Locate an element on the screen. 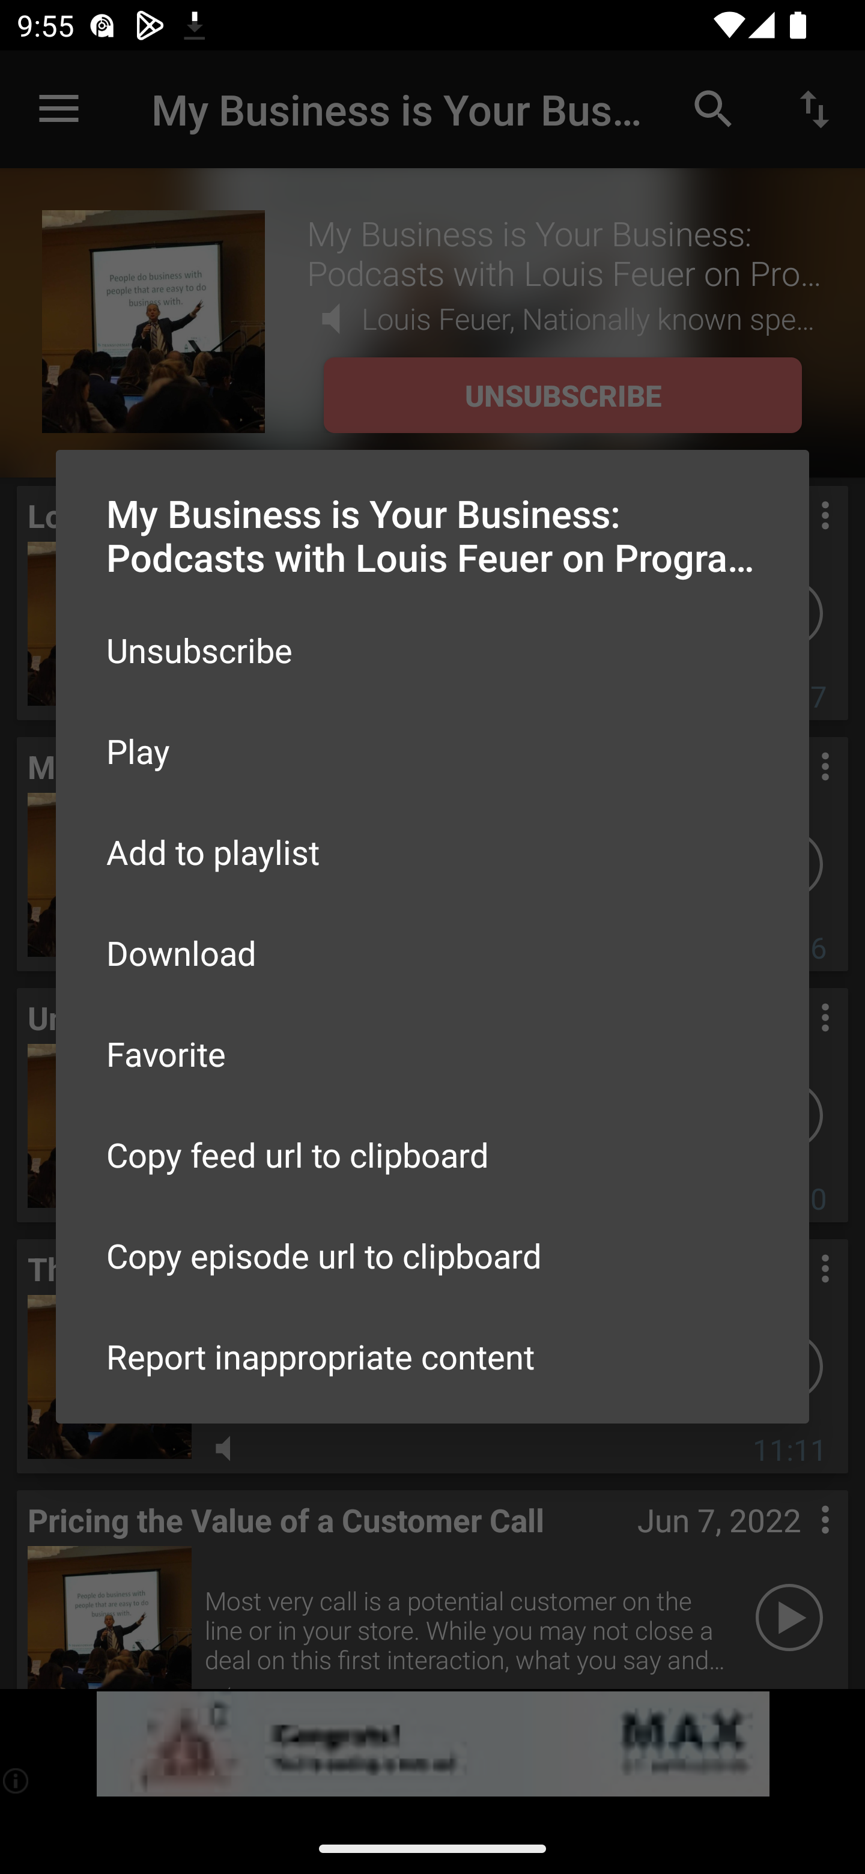 The width and height of the screenshot is (865, 1874). Favorite is located at coordinates (432, 1053).